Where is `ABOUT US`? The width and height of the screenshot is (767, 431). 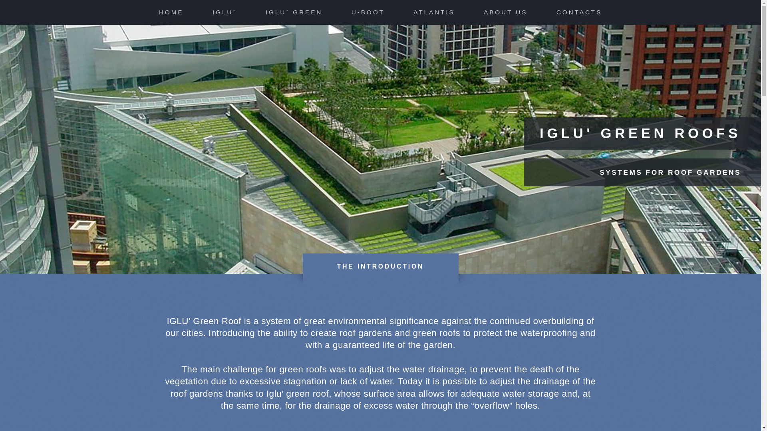
ABOUT US is located at coordinates (506, 12).